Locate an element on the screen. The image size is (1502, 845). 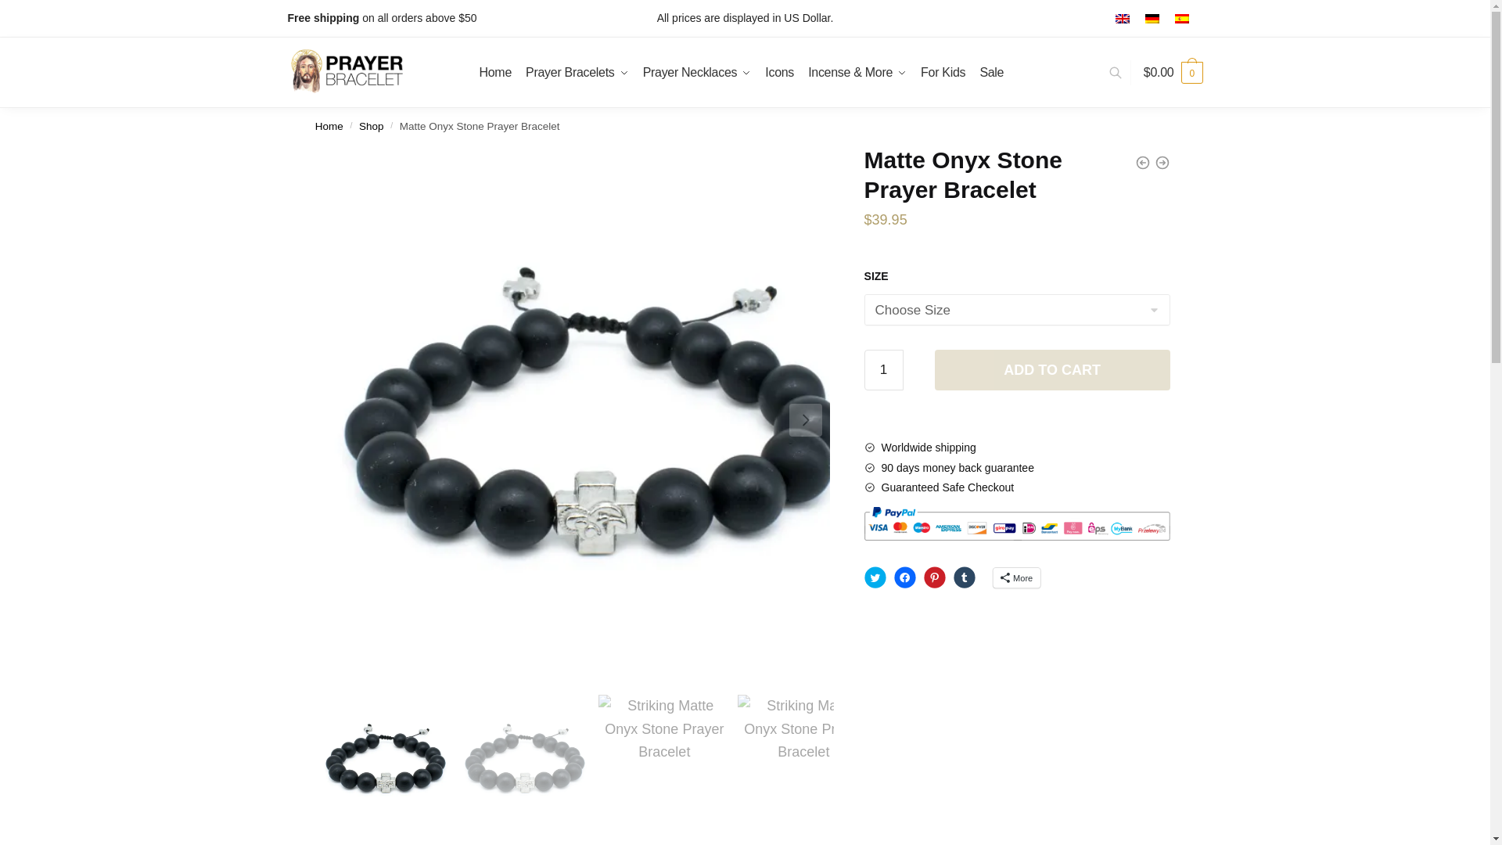
Prayer Necklaces is located at coordinates (696, 72).